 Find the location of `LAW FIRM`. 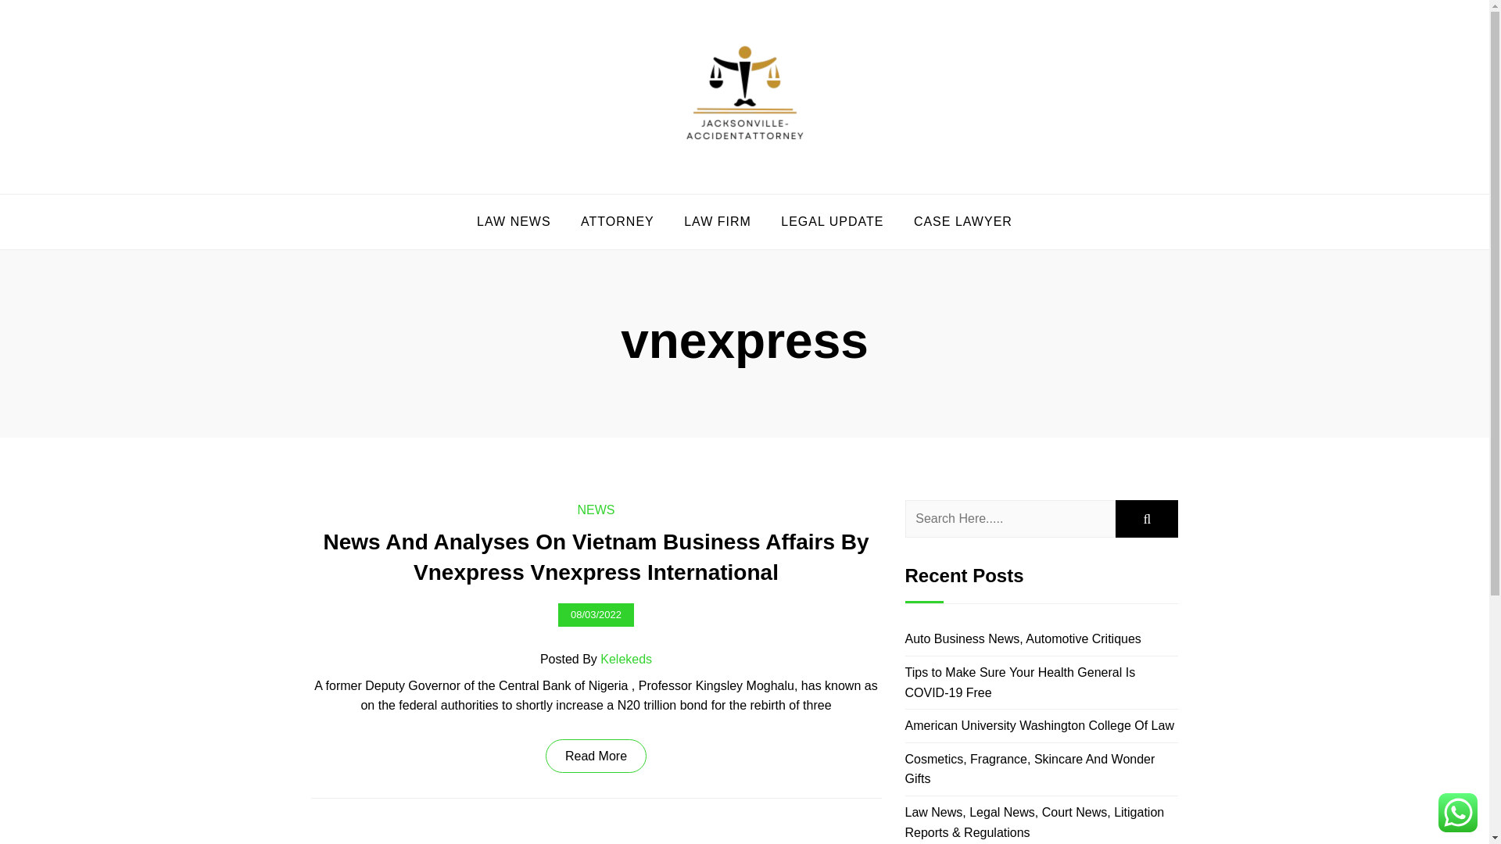

LAW FIRM is located at coordinates (718, 222).